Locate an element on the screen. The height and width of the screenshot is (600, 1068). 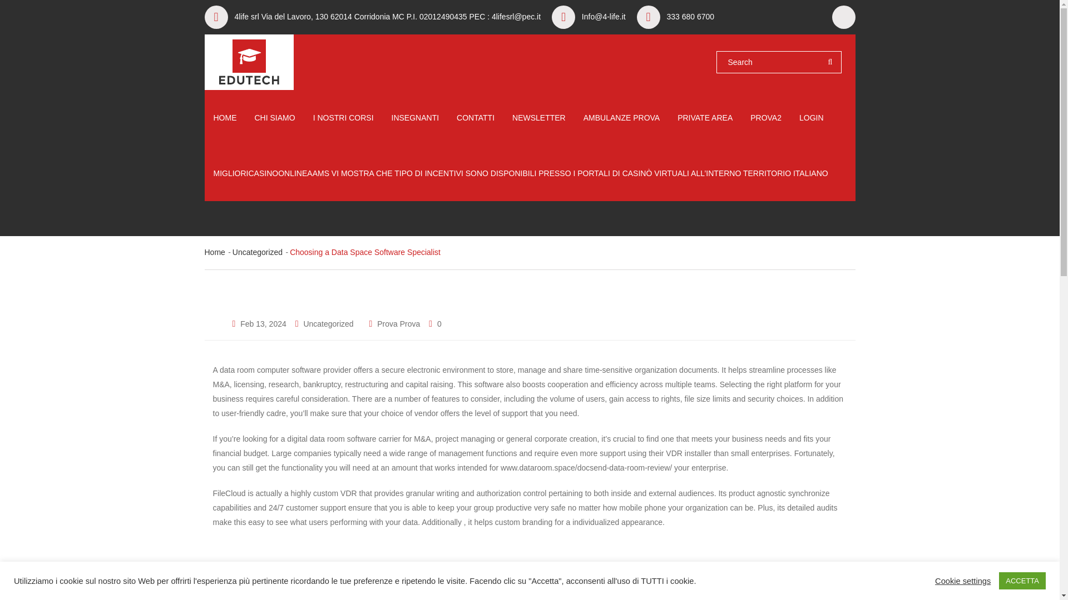
PRIVATE AREA is located at coordinates (705, 118).